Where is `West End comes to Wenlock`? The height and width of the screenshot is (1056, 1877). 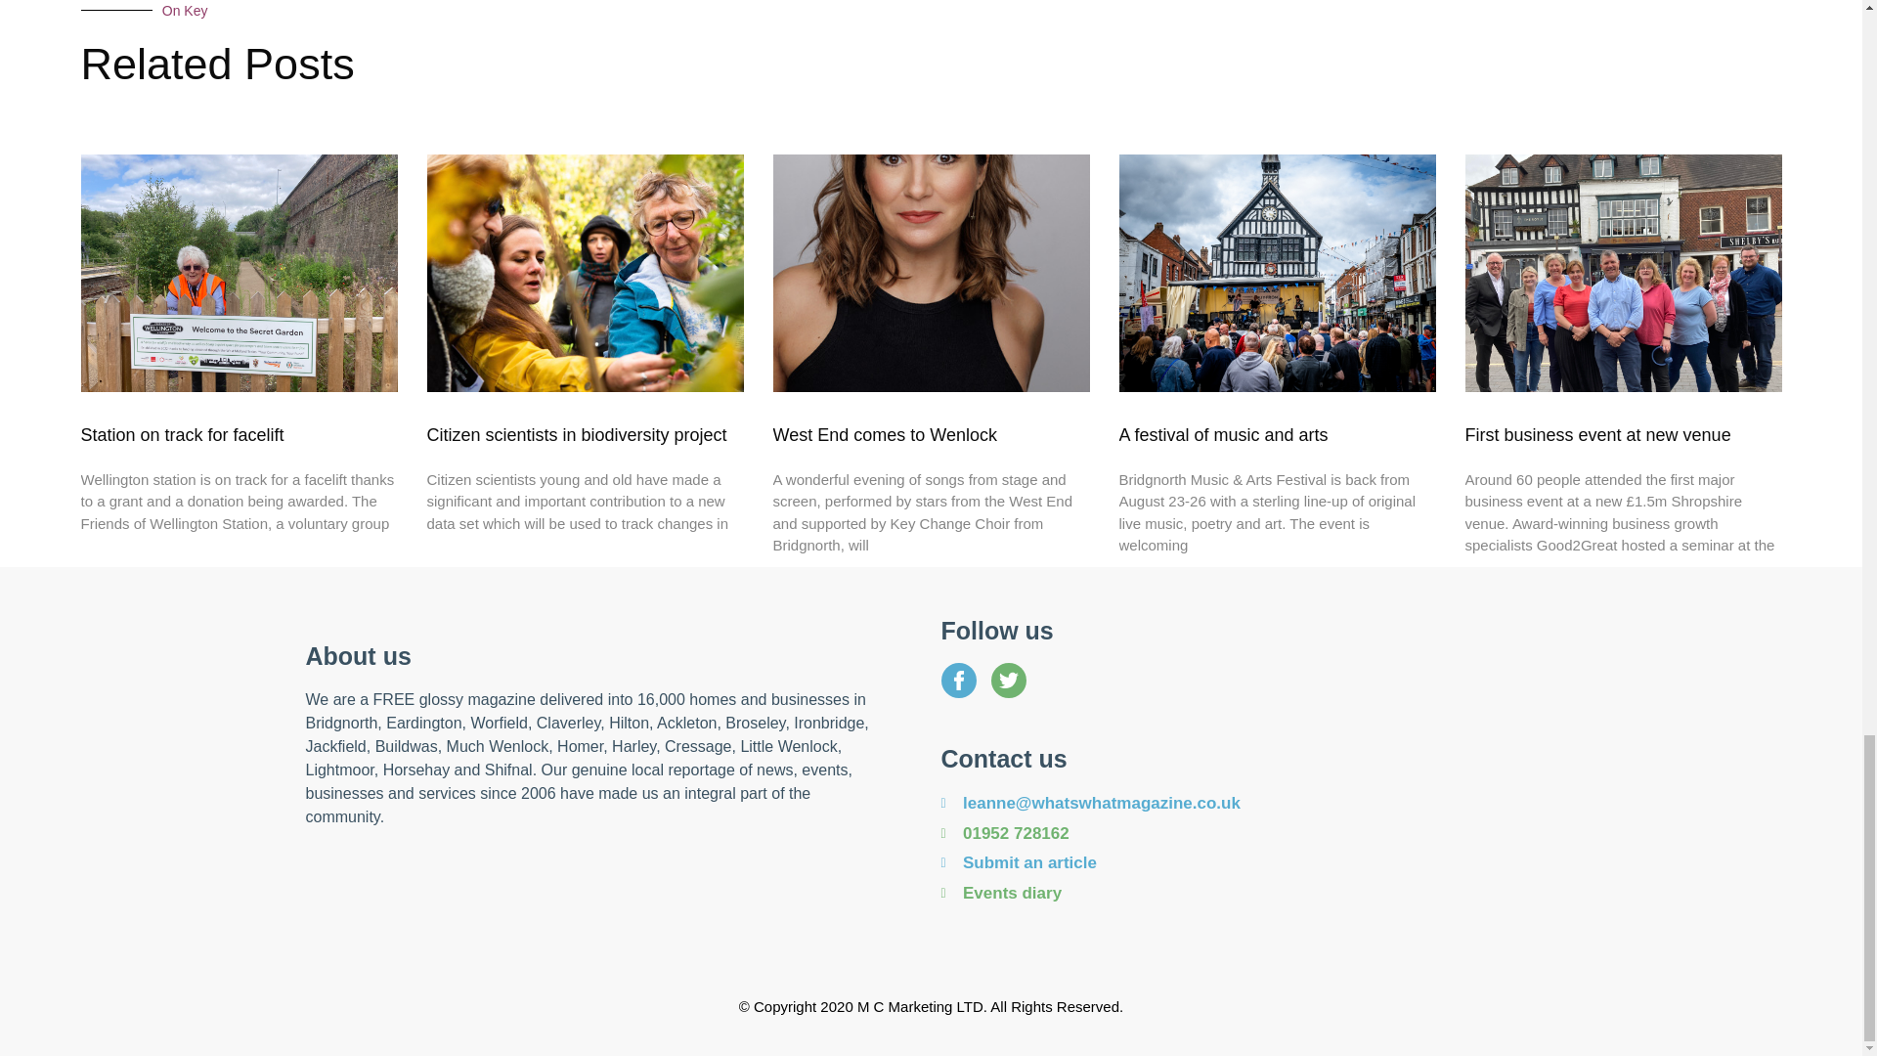
West End comes to Wenlock is located at coordinates (884, 434).